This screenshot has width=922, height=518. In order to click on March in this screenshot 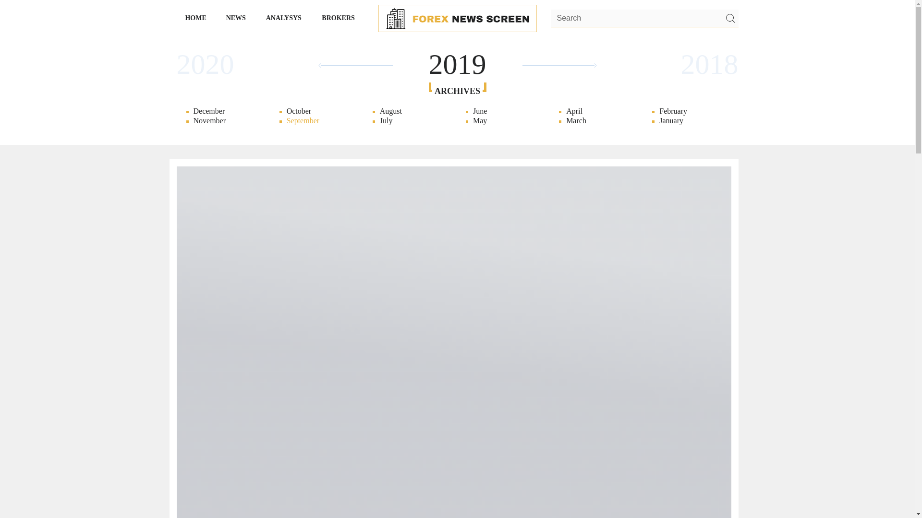, I will do `click(596, 121)`.